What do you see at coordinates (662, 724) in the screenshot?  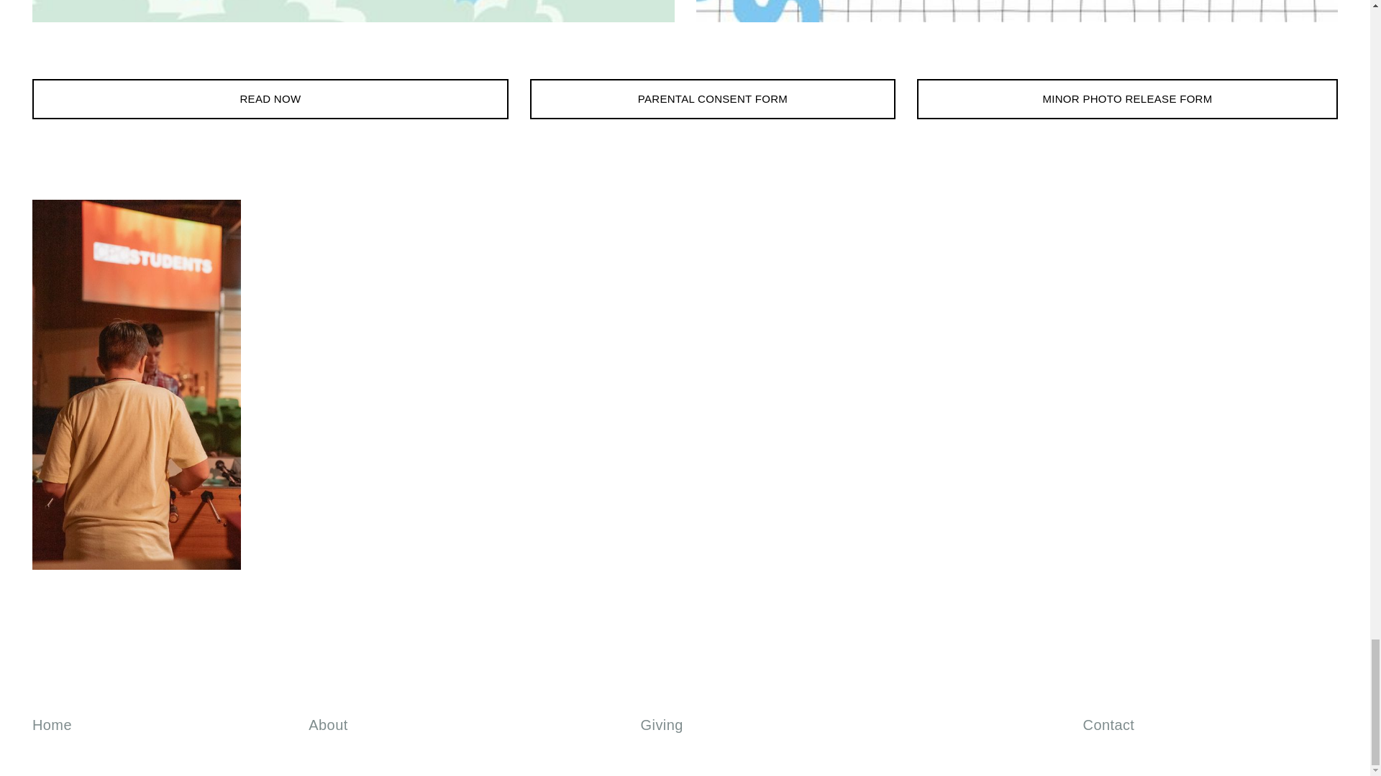 I see `Giving` at bounding box center [662, 724].